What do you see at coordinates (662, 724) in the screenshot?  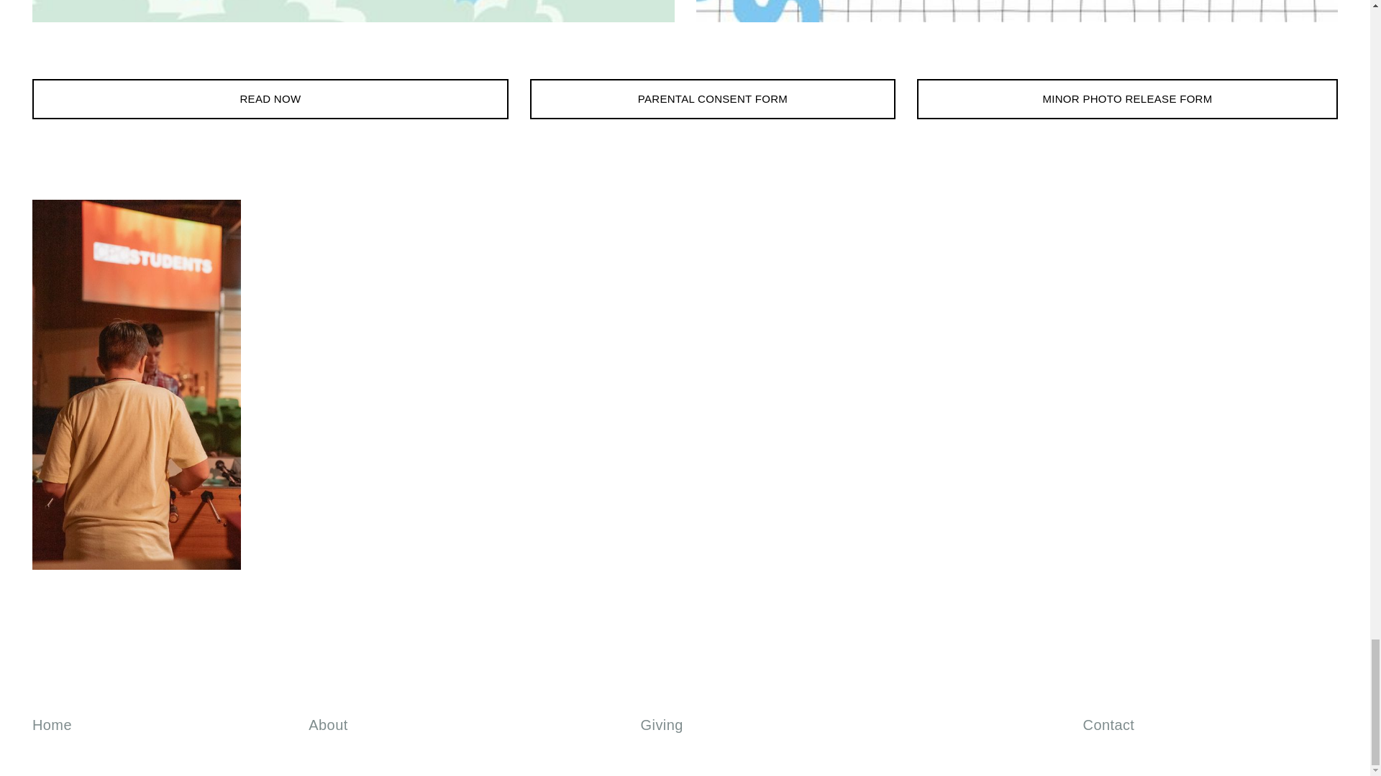 I see `Giving` at bounding box center [662, 724].